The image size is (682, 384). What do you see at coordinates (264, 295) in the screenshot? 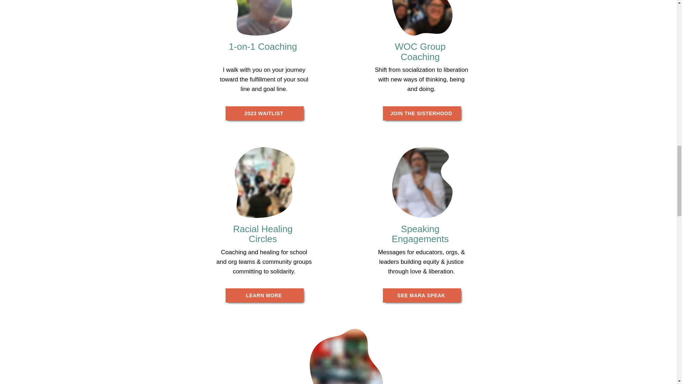
I see `LEARN MORE` at bounding box center [264, 295].